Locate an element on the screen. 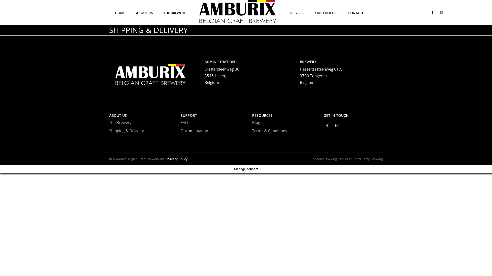 This screenshot has width=492, height=276. Amburix Belgian Craft Brewery is located at coordinates (151, 73).